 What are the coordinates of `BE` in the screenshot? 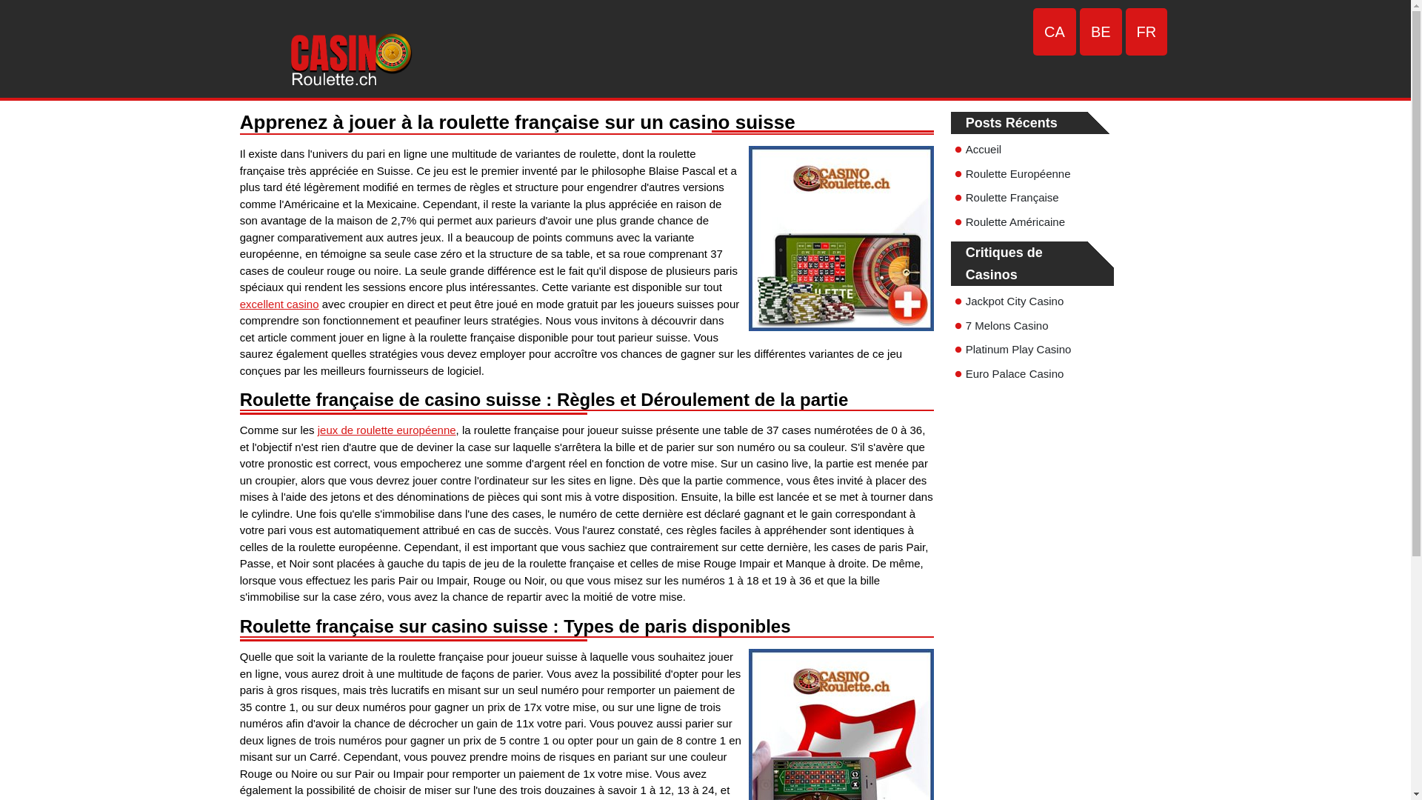 It's located at (1101, 32).